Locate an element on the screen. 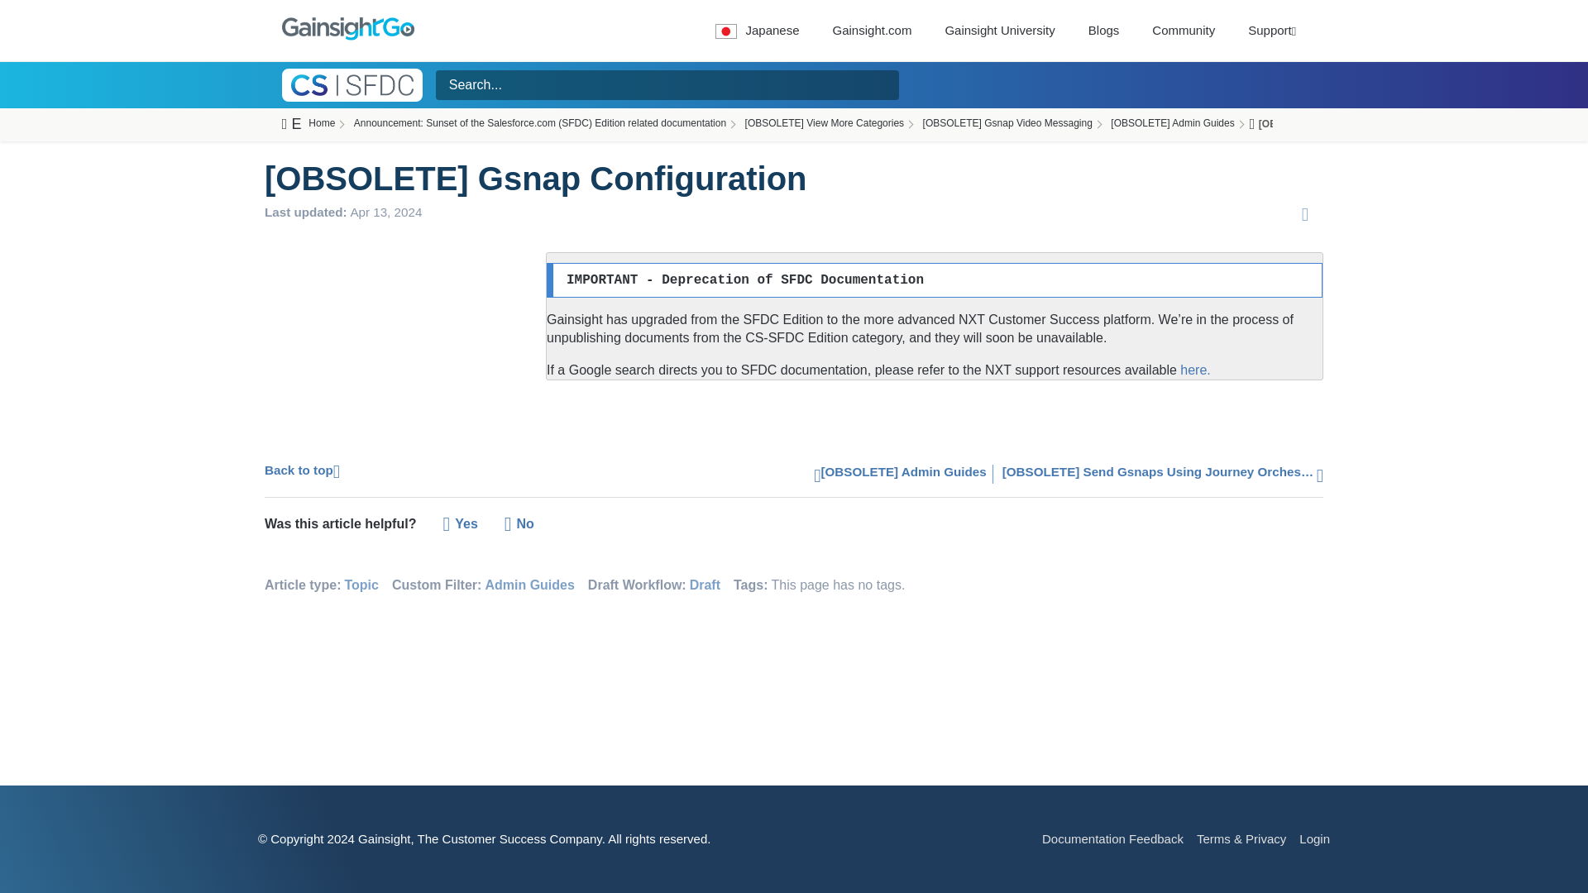 The height and width of the screenshot is (893, 1588). Home is located at coordinates (319, 124).